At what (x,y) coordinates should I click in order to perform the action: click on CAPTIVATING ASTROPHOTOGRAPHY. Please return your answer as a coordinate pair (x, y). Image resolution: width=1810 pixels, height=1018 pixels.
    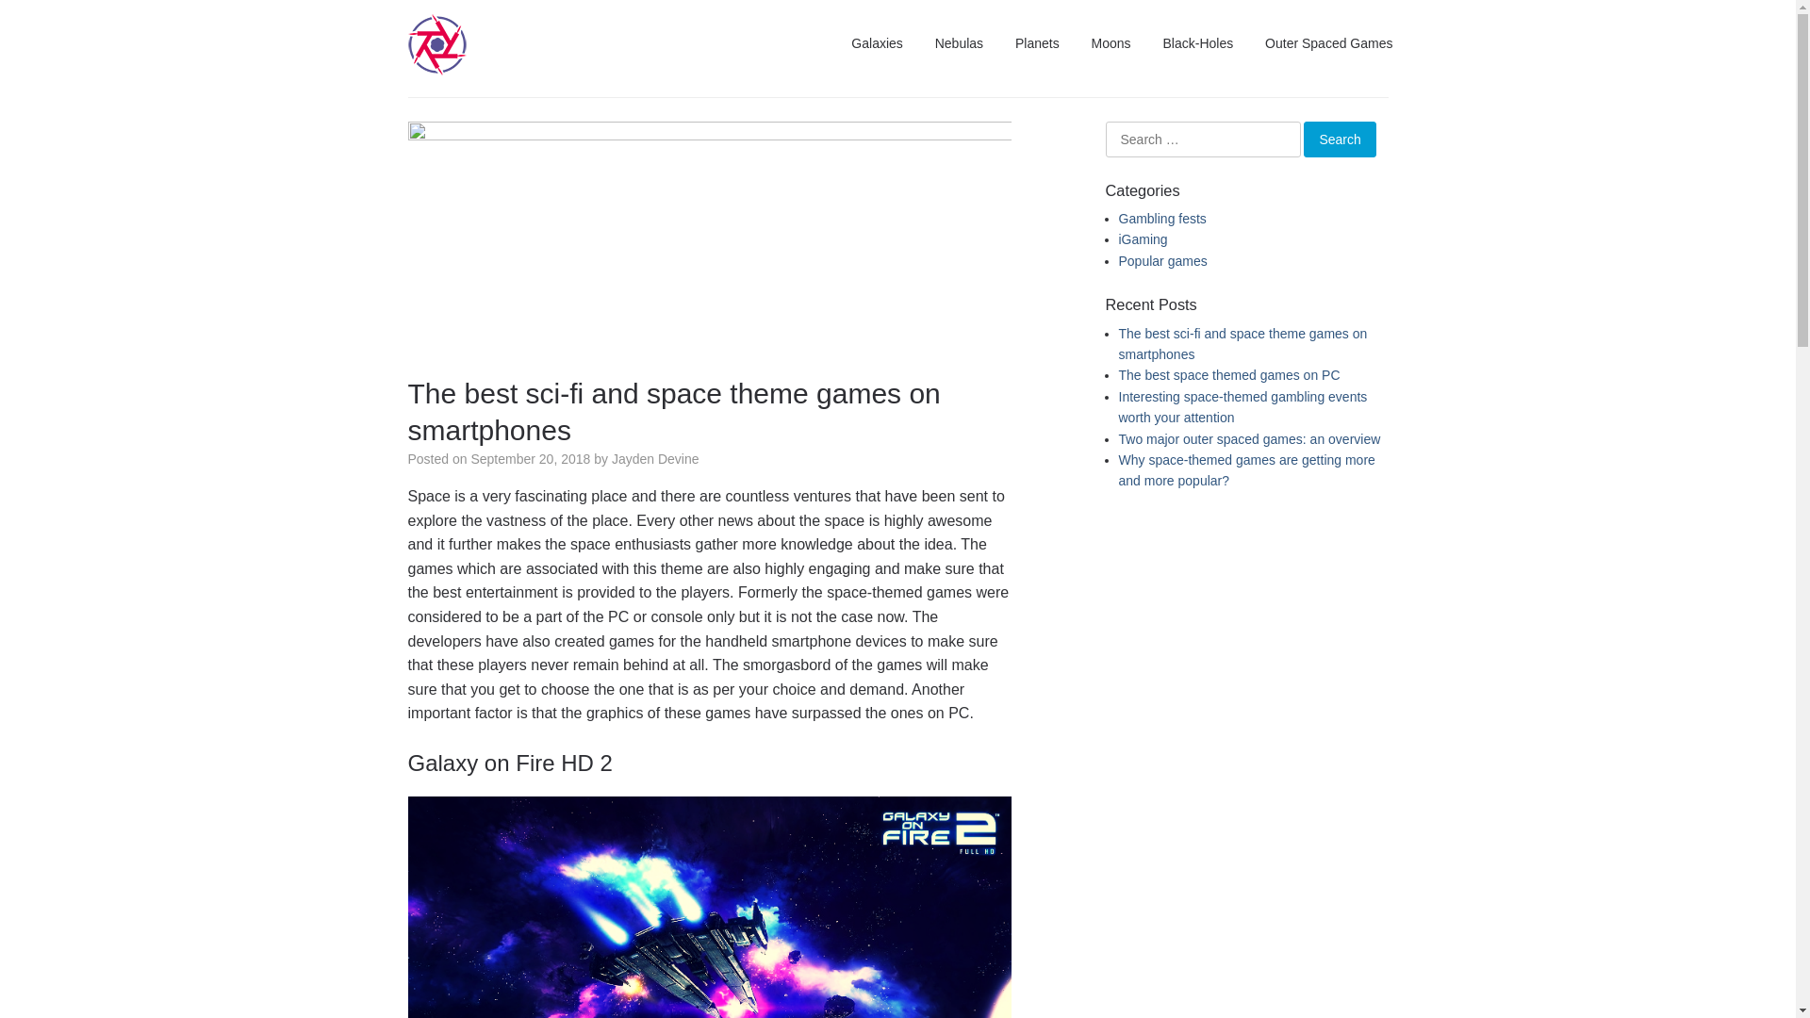
    Looking at the image, I should click on (679, 100).